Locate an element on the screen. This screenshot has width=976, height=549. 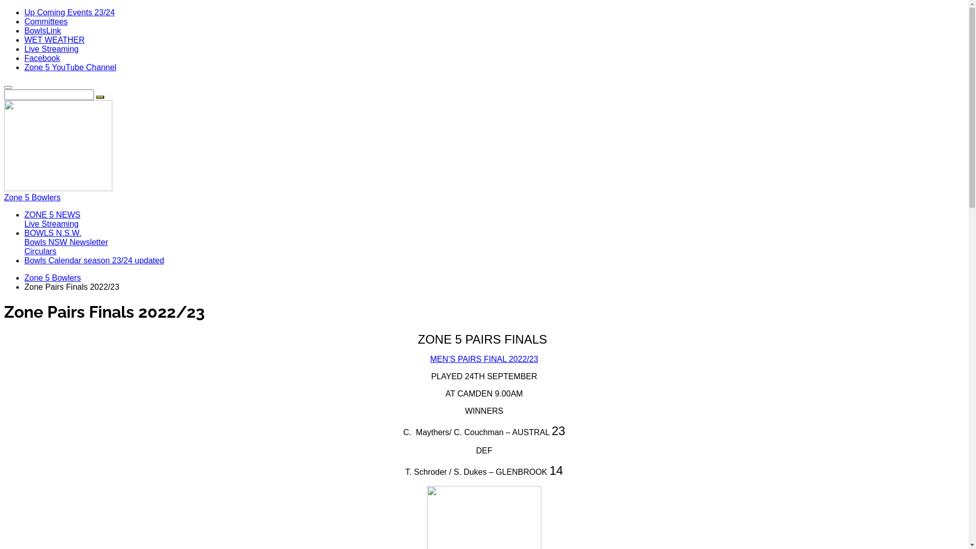
Up Coming Events 23/24 is located at coordinates (70, 12).